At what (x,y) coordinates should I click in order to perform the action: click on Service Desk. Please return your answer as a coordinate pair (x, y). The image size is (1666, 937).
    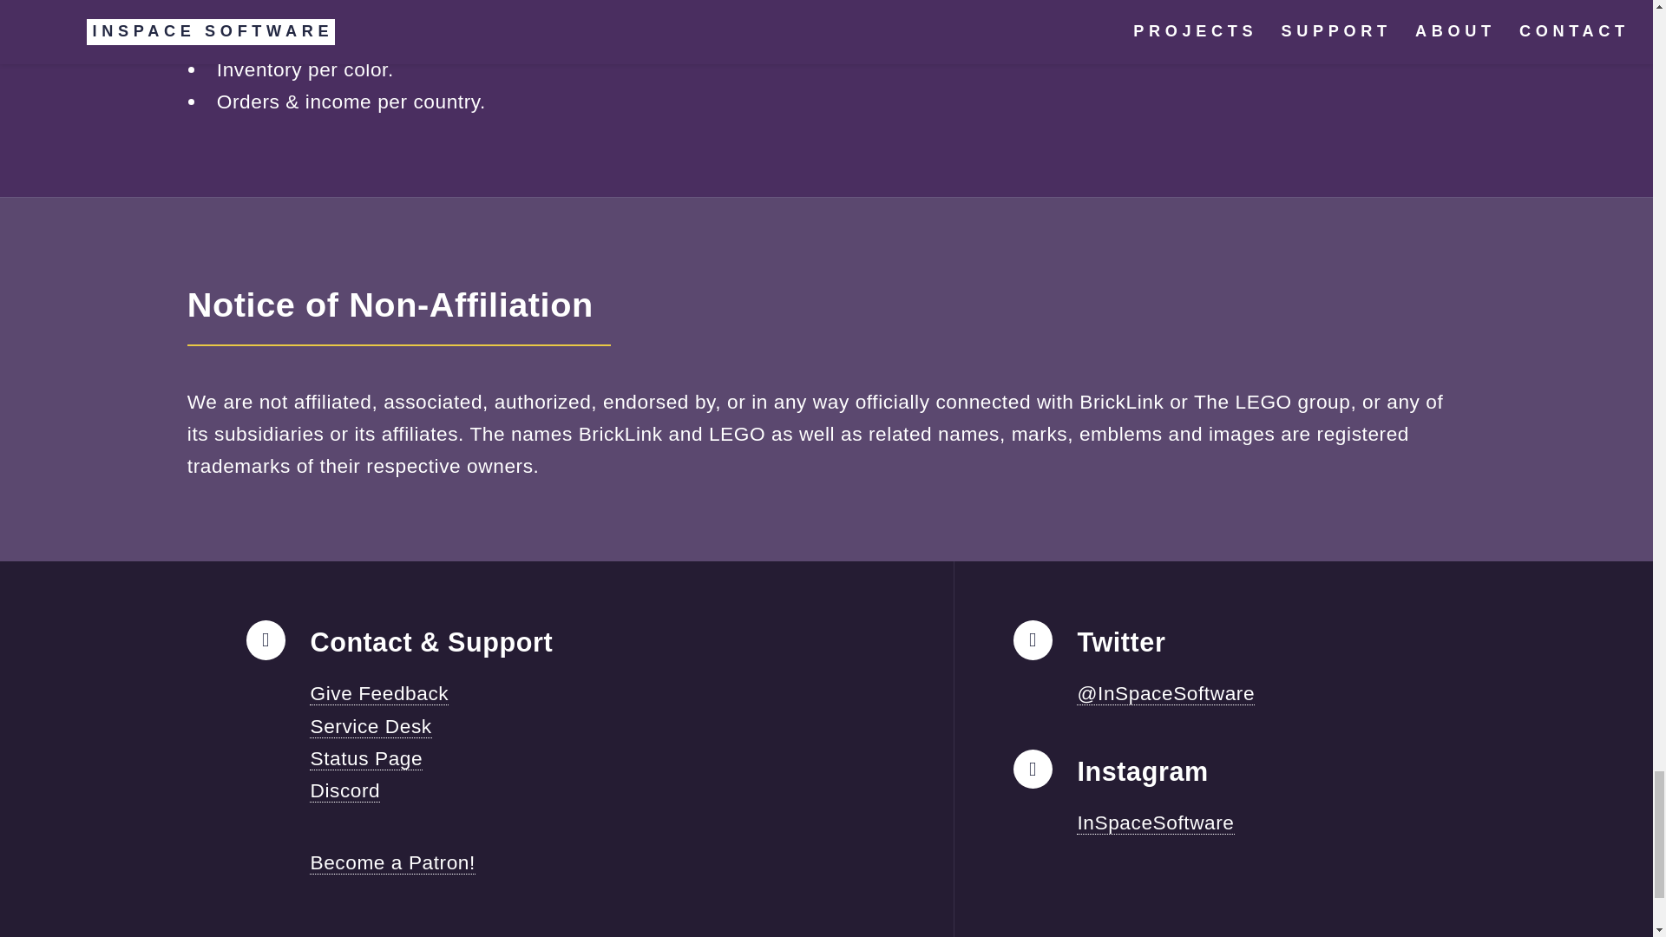
    Looking at the image, I should click on (371, 727).